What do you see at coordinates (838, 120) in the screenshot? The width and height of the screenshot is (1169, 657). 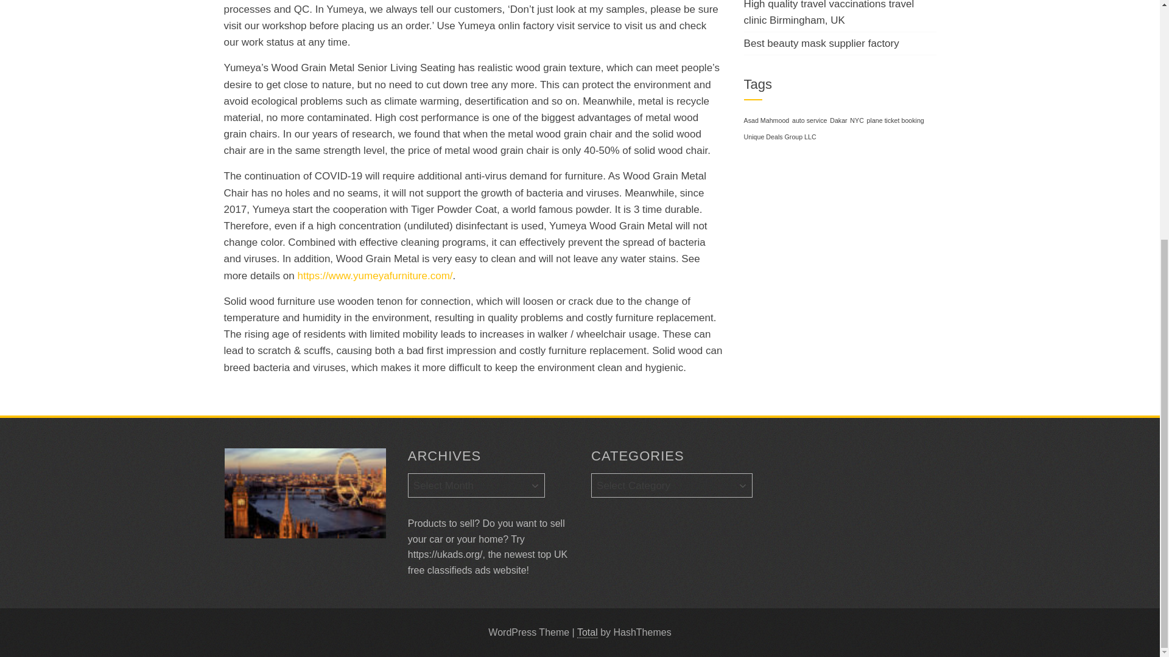 I see `Dakar` at bounding box center [838, 120].